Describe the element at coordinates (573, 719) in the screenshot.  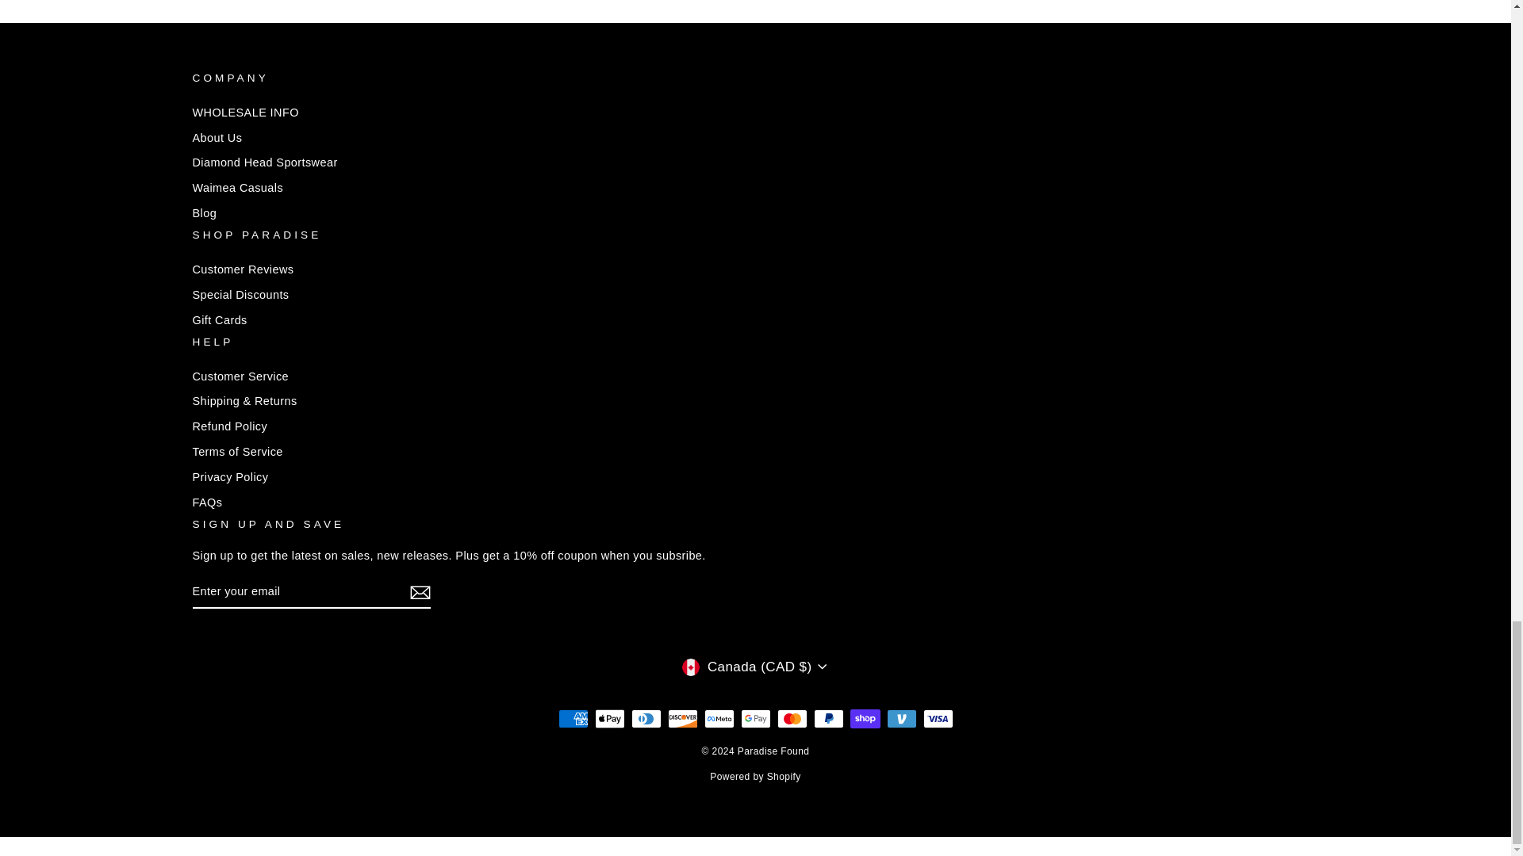
I see `American Express` at that location.